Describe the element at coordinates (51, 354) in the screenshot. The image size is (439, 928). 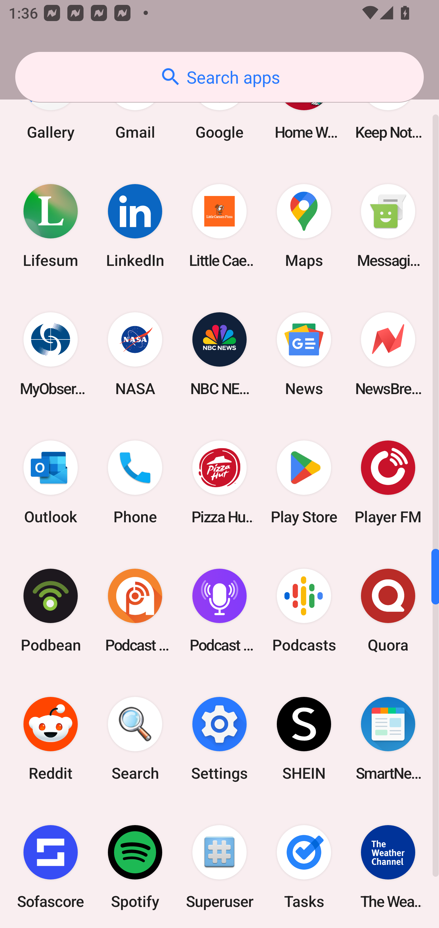
I see `MyObservatory` at that location.